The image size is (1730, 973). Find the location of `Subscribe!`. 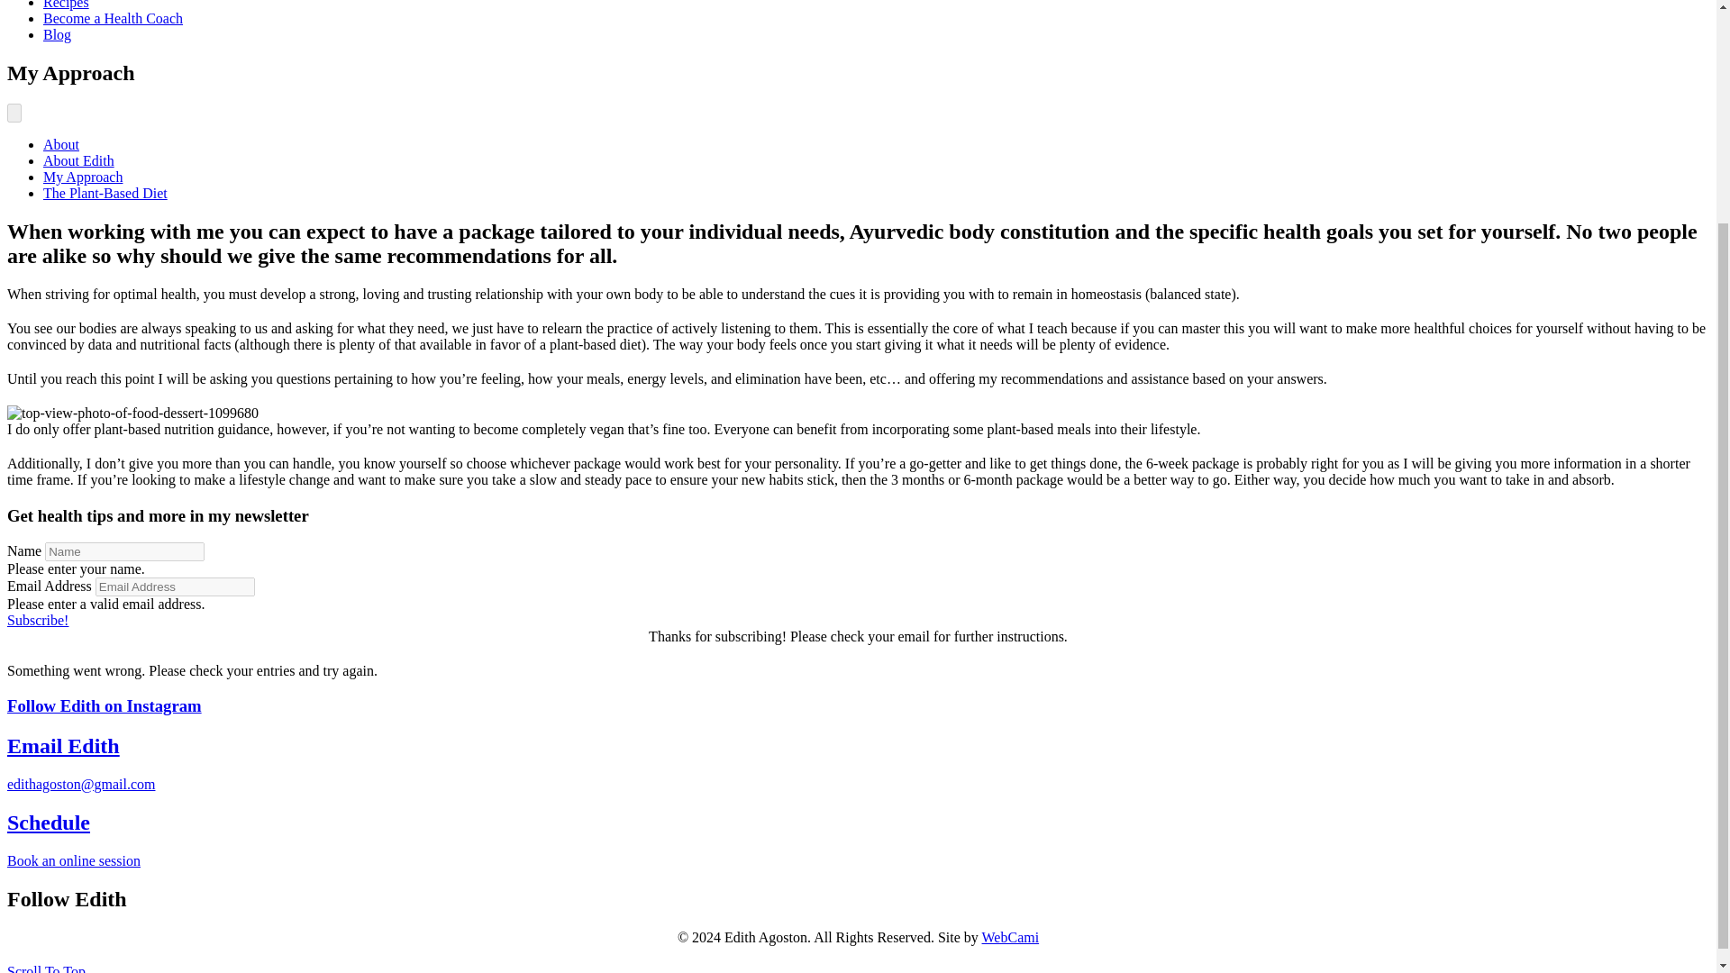

Subscribe! is located at coordinates (38, 620).